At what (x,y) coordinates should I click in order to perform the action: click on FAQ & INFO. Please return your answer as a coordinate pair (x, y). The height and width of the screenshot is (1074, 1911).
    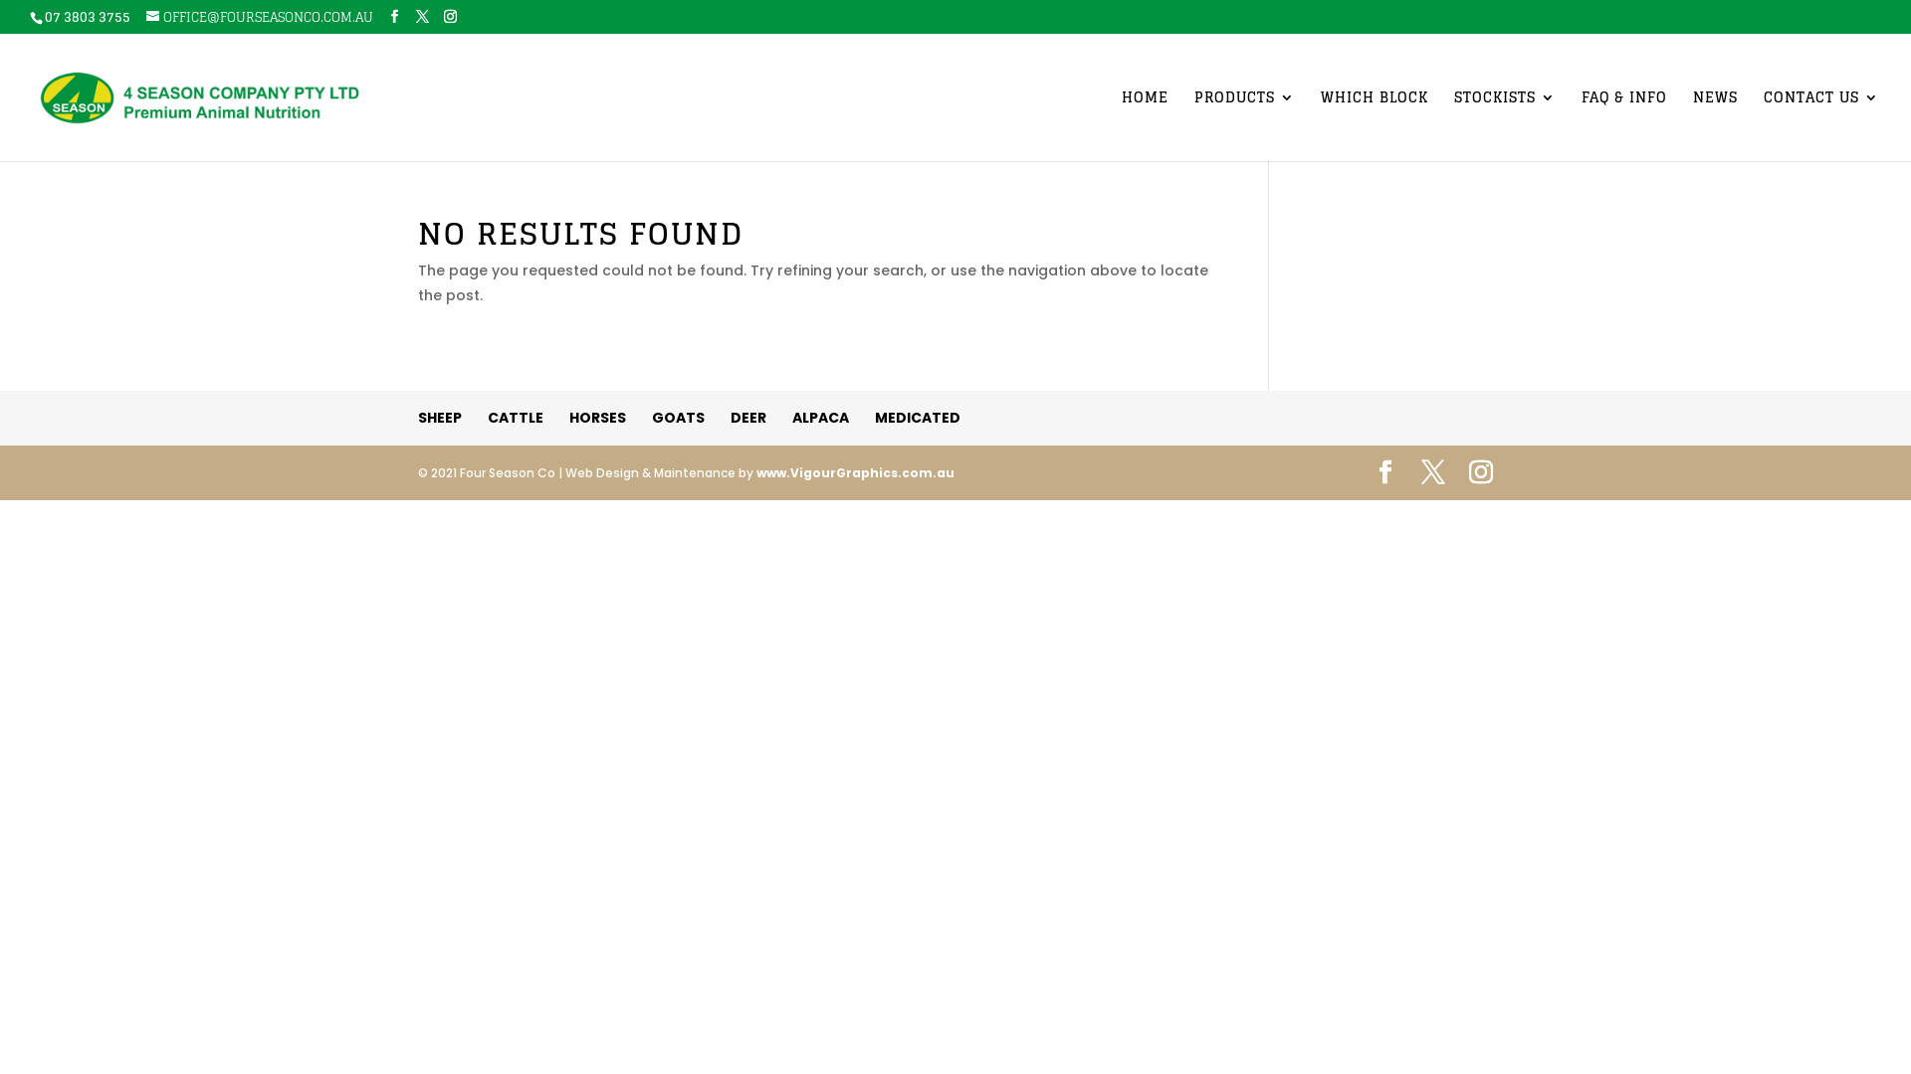
    Looking at the image, I should click on (1624, 125).